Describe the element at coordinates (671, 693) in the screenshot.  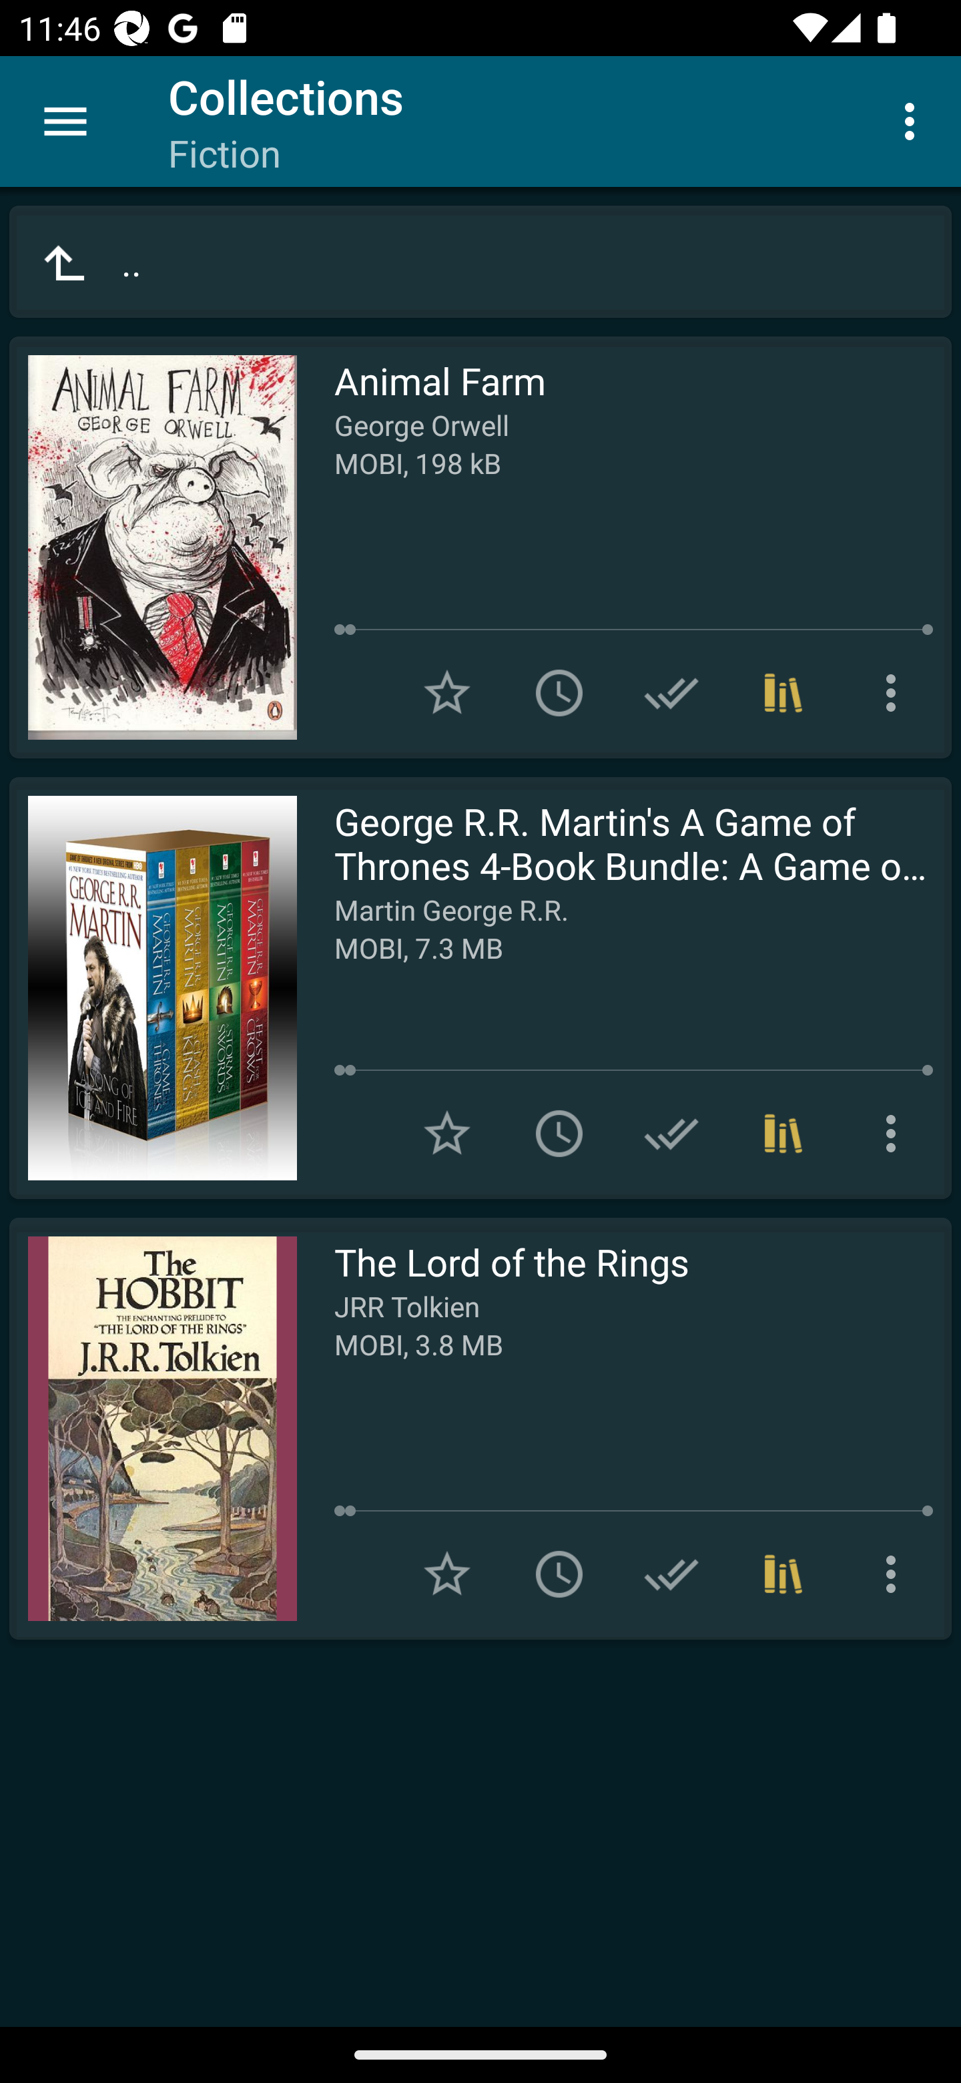
I see `Add to Have read` at that location.